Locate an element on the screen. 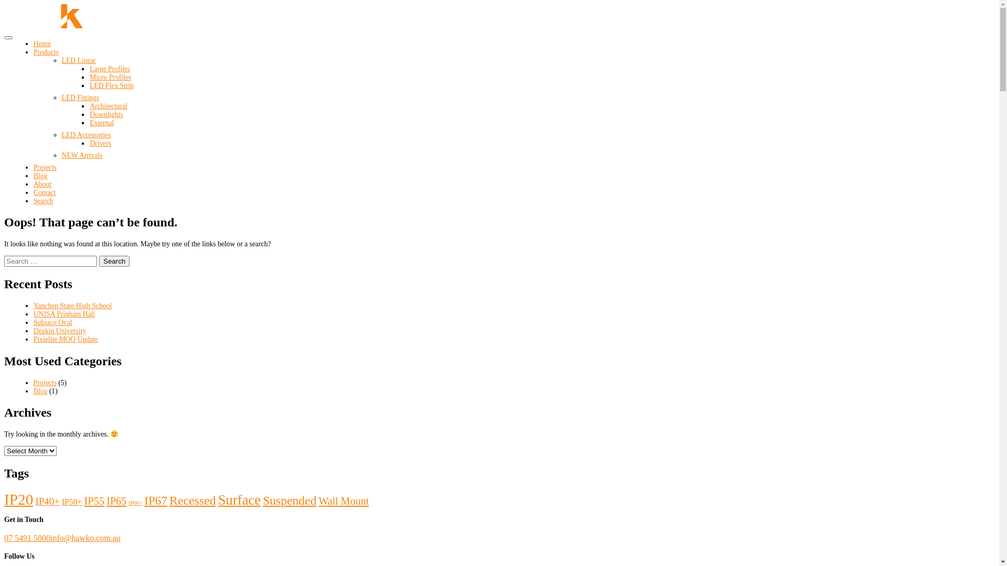 The image size is (1007, 566). IP66+ is located at coordinates (135, 503).